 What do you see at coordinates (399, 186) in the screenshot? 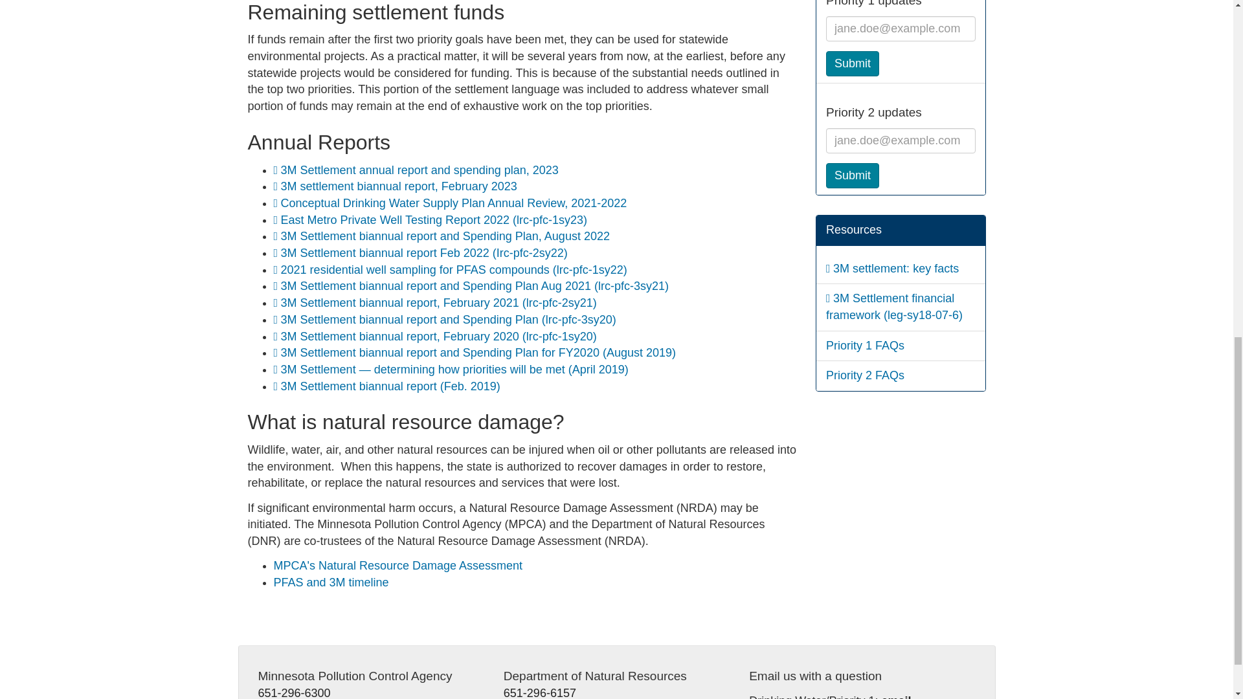
I see `3M settlement biannual report, February 2023` at bounding box center [399, 186].